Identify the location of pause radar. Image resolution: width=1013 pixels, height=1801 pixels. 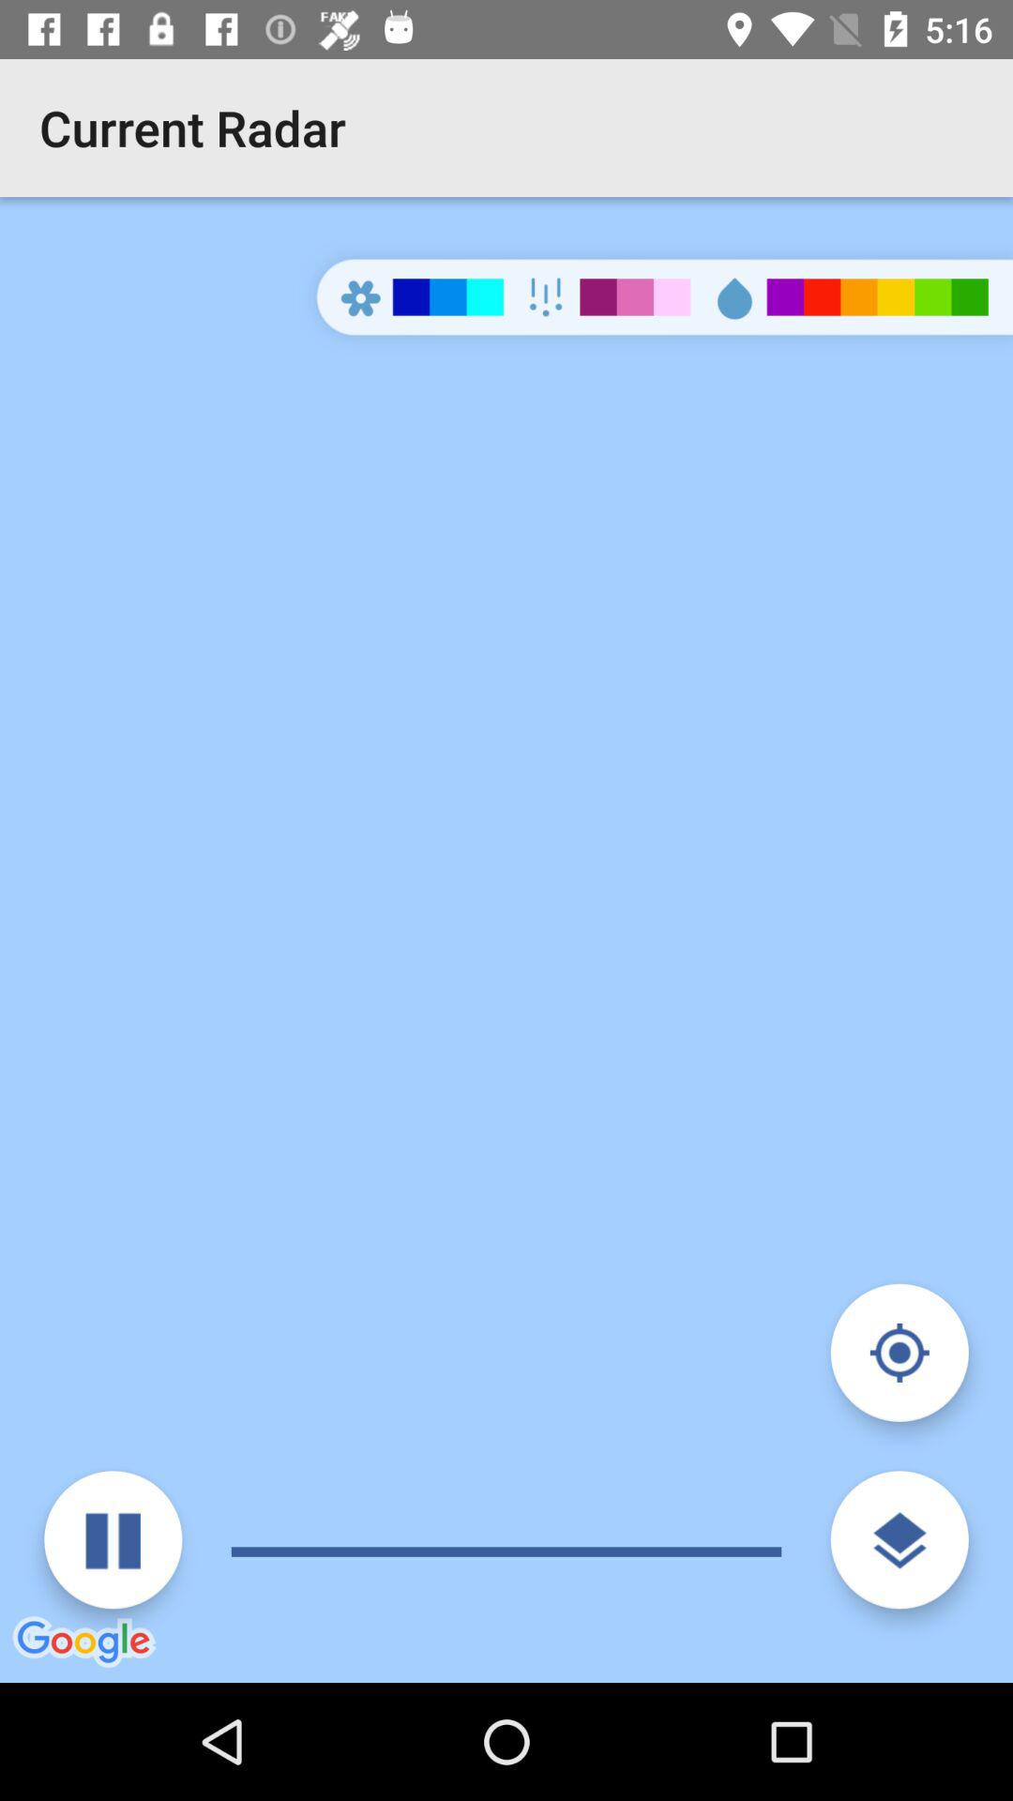
(113, 1540).